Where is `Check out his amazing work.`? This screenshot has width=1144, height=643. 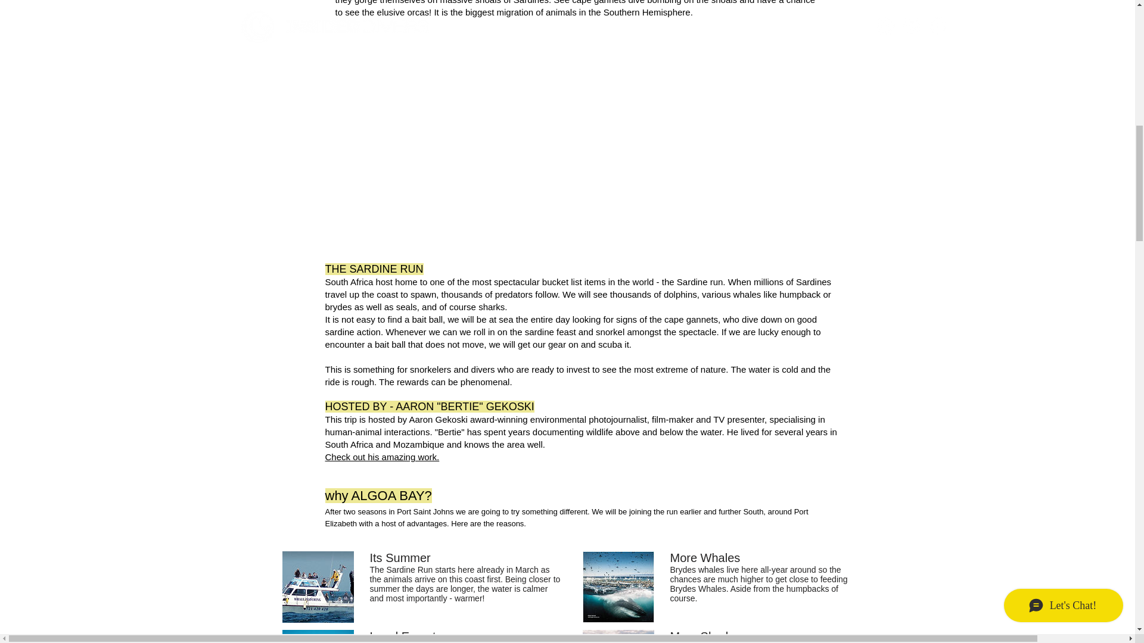 Check out his amazing work. is located at coordinates (382, 457).